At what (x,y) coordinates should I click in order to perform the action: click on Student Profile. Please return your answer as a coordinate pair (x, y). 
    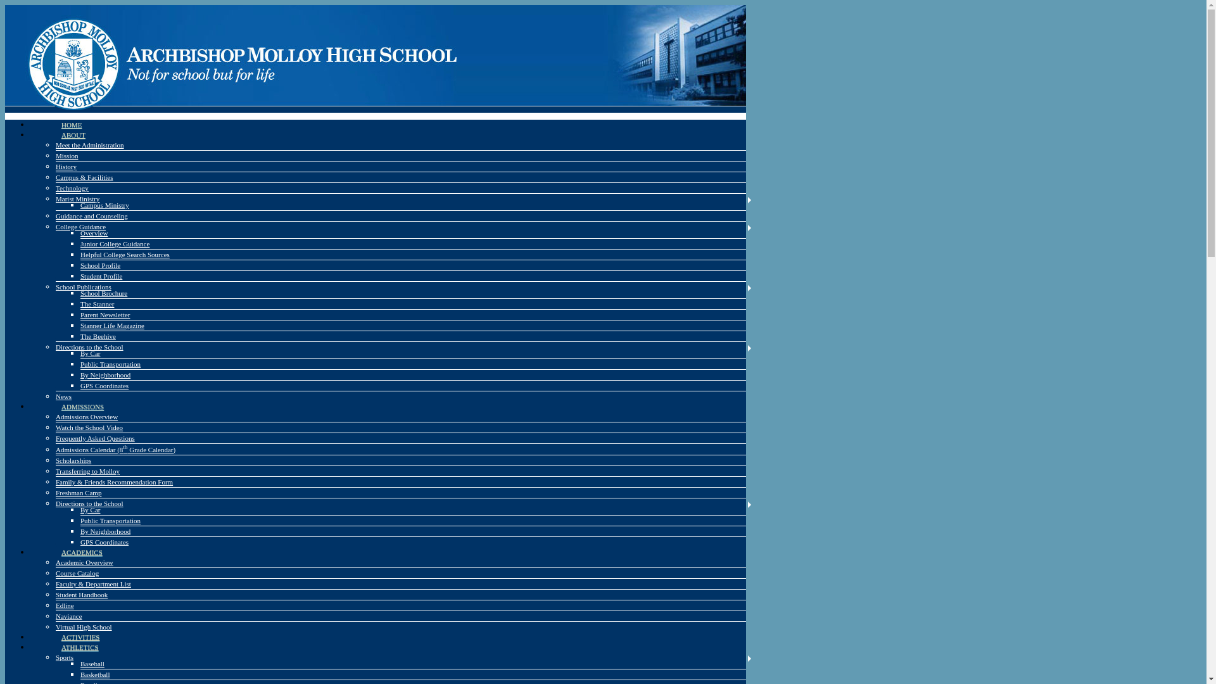
    Looking at the image, I should click on (101, 275).